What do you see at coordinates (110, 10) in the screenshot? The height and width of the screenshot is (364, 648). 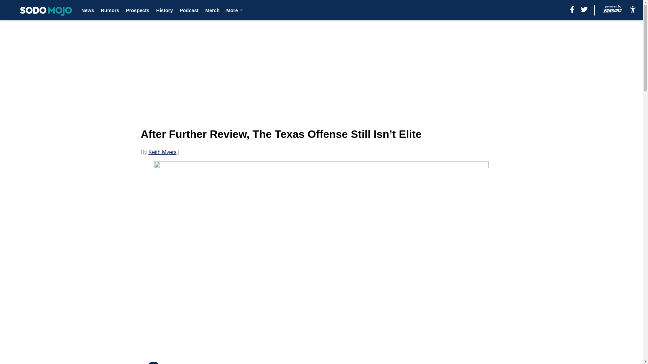 I see `Rumors` at bounding box center [110, 10].